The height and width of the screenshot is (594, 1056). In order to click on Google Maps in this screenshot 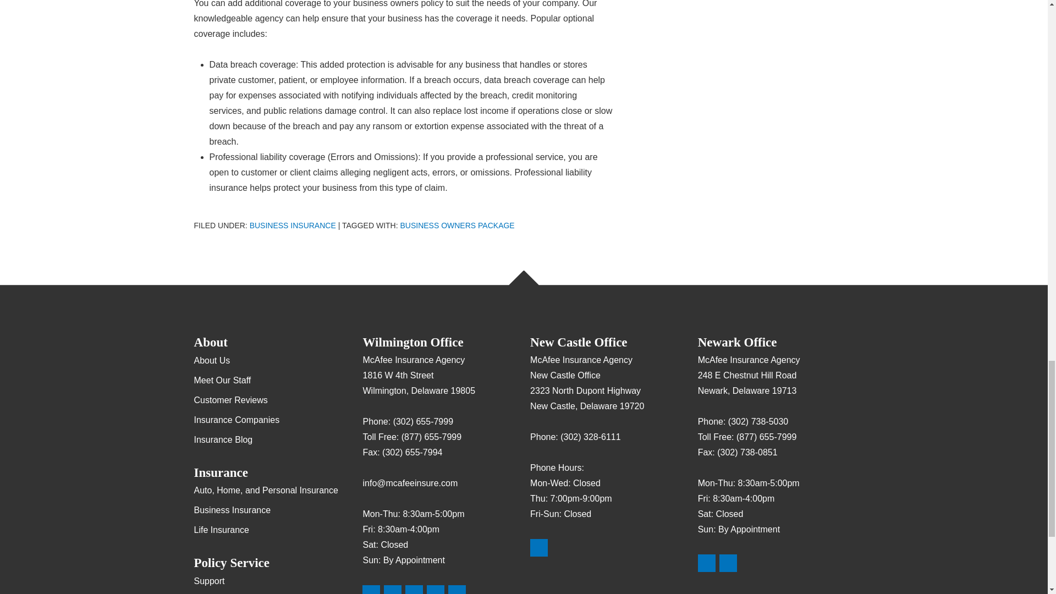, I will do `click(371, 590)`.